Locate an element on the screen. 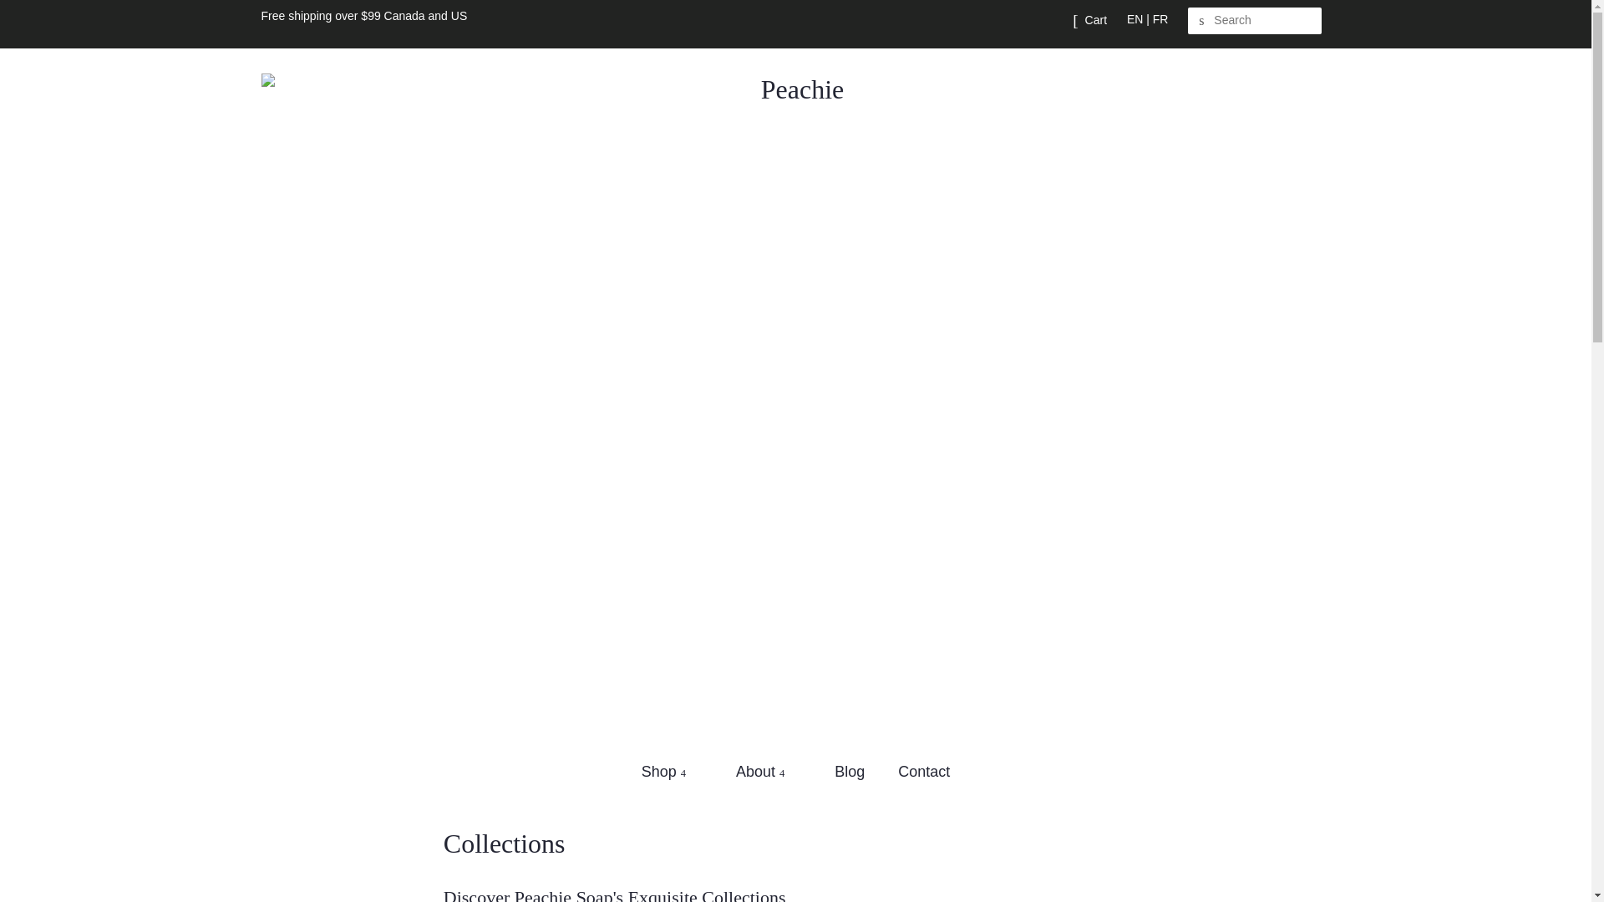 The height and width of the screenshot is (902, 1604). Search is located at coordinates (1201, 21).